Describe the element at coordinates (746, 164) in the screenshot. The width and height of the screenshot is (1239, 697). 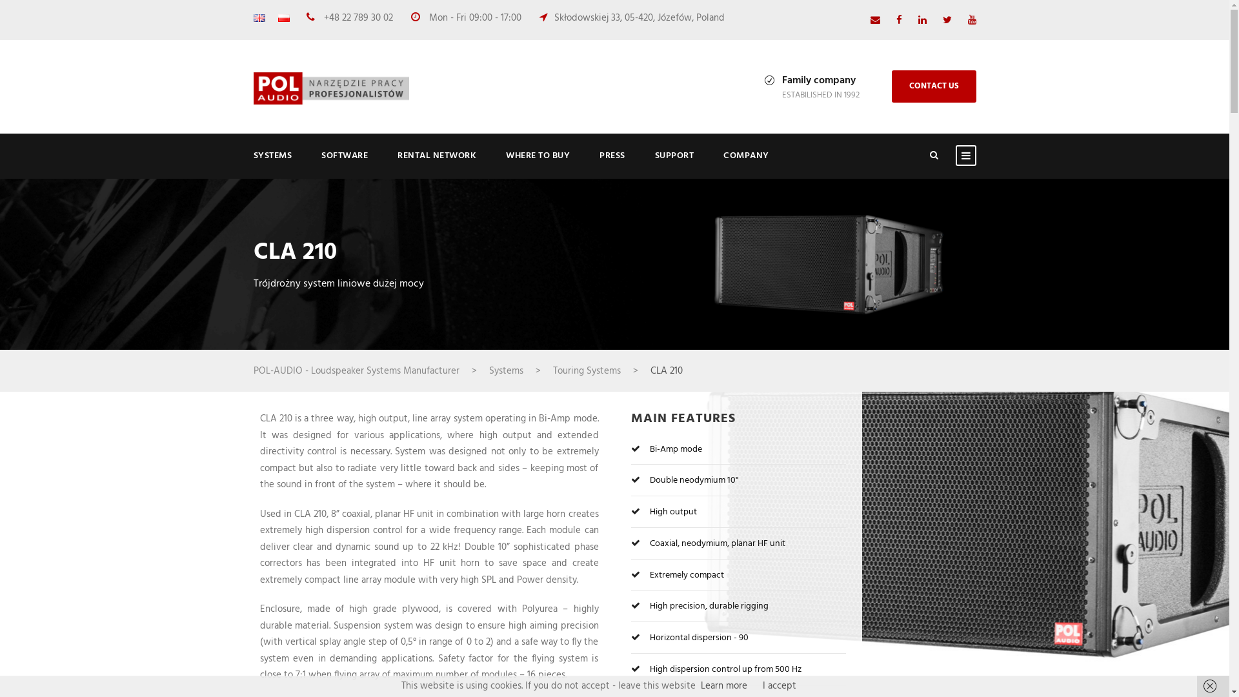
I see `COMPANY` at that location.